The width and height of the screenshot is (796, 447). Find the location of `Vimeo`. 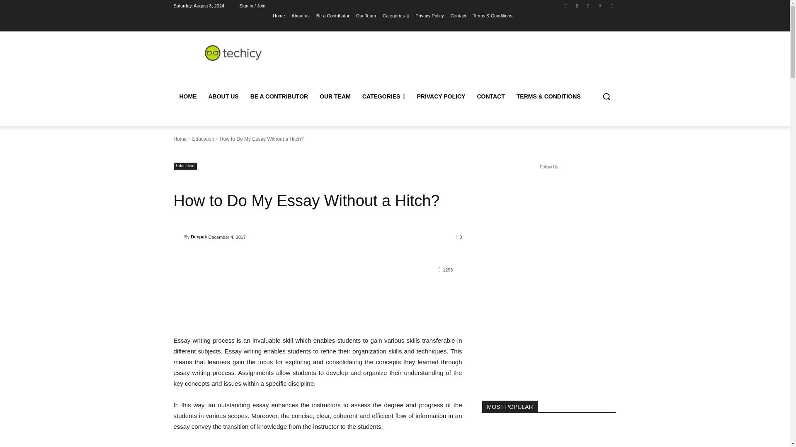

Vimeo is located at coordinates (600, 5).